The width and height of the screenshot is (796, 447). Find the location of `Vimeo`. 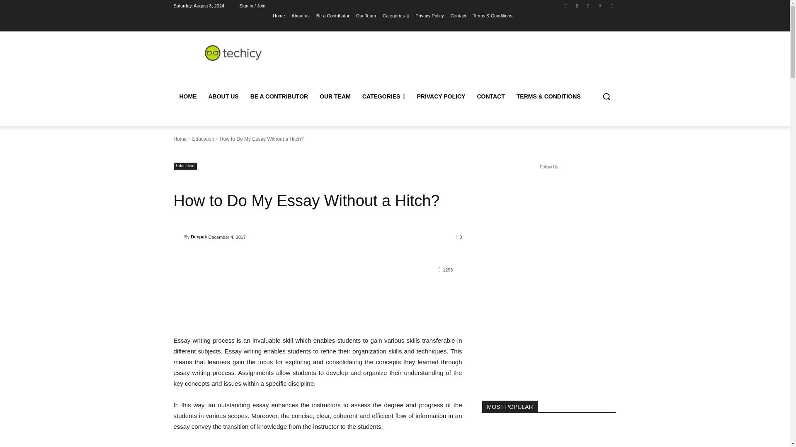

Vimeo is located at coordinates (600, 5).